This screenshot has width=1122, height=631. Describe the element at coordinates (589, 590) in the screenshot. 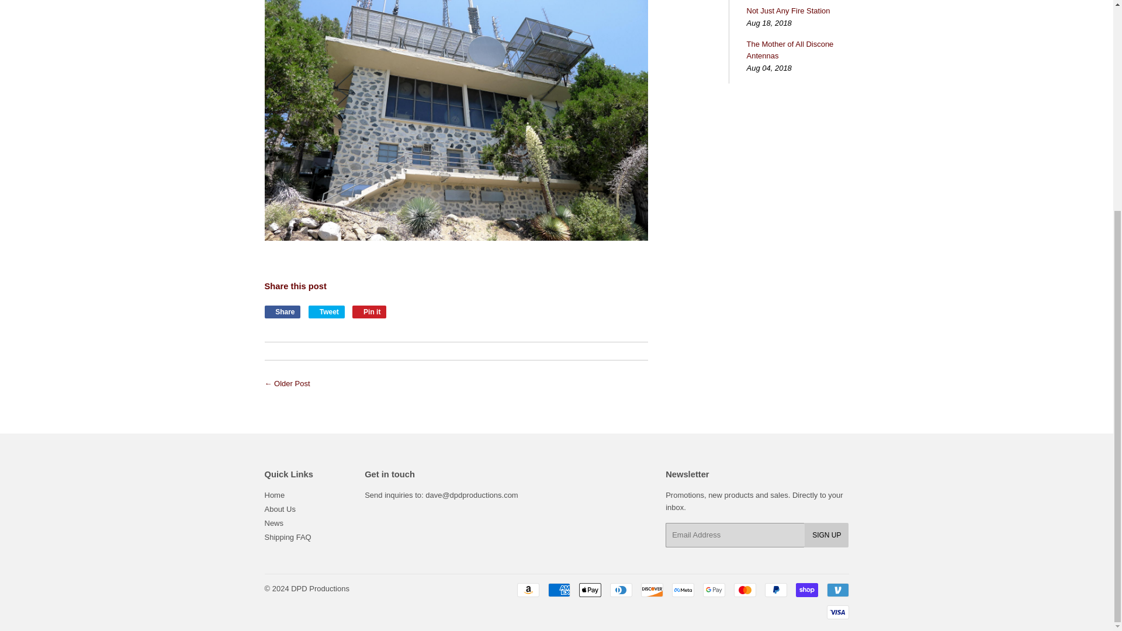

I see `Apple Pay` at that location.